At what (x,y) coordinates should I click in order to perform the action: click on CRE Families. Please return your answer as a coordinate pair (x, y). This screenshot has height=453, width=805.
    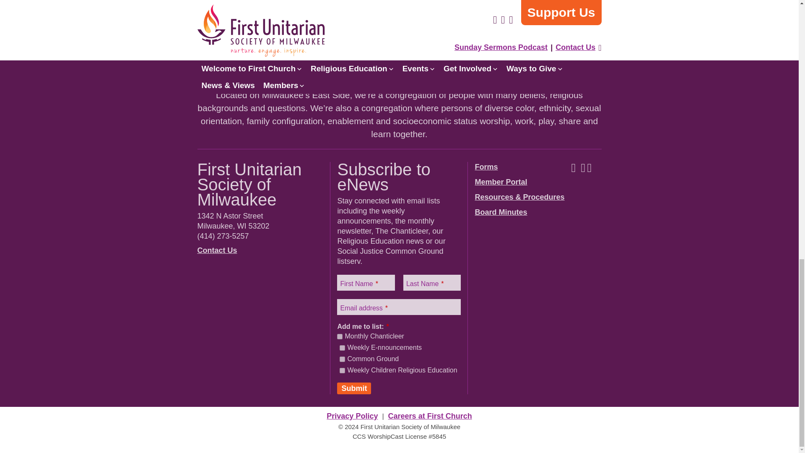
    Looking at the image, I should click on (342, 370).